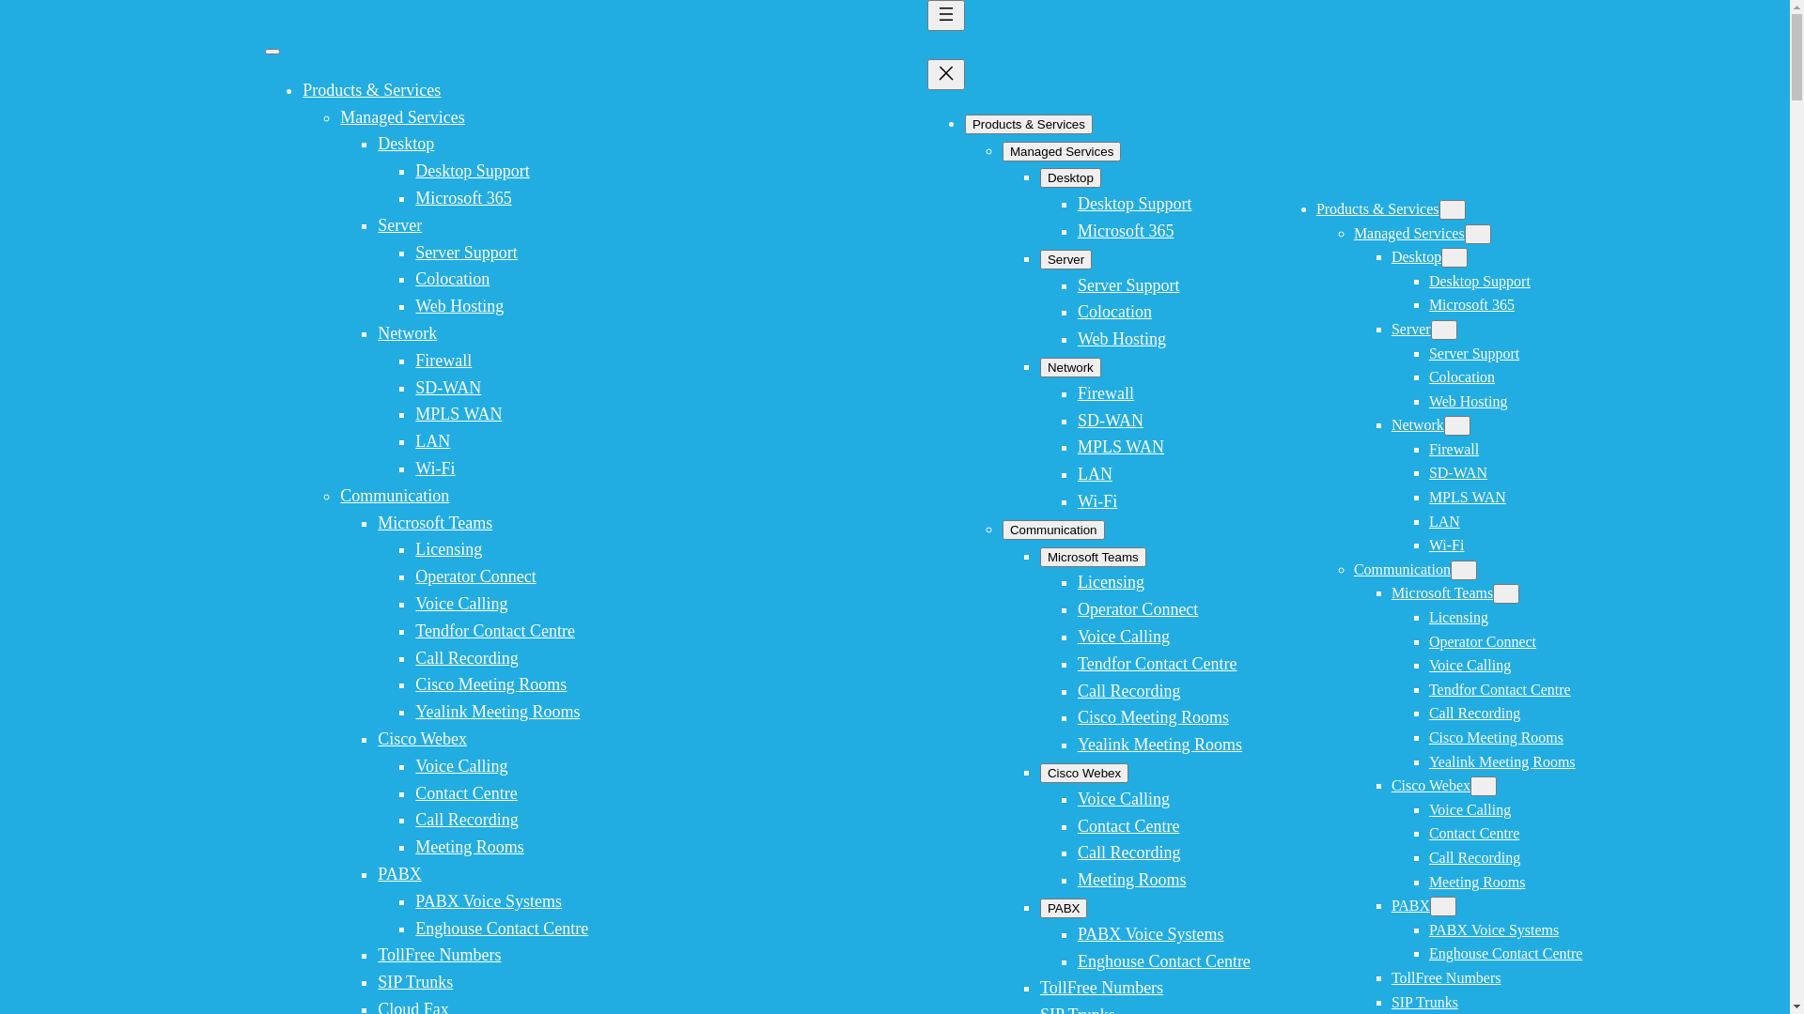 This screenshot has height=1014, width=1804. Describe the element at coordinates (1474, 834) in the screenshot. I see `Contact Centre` at that location.